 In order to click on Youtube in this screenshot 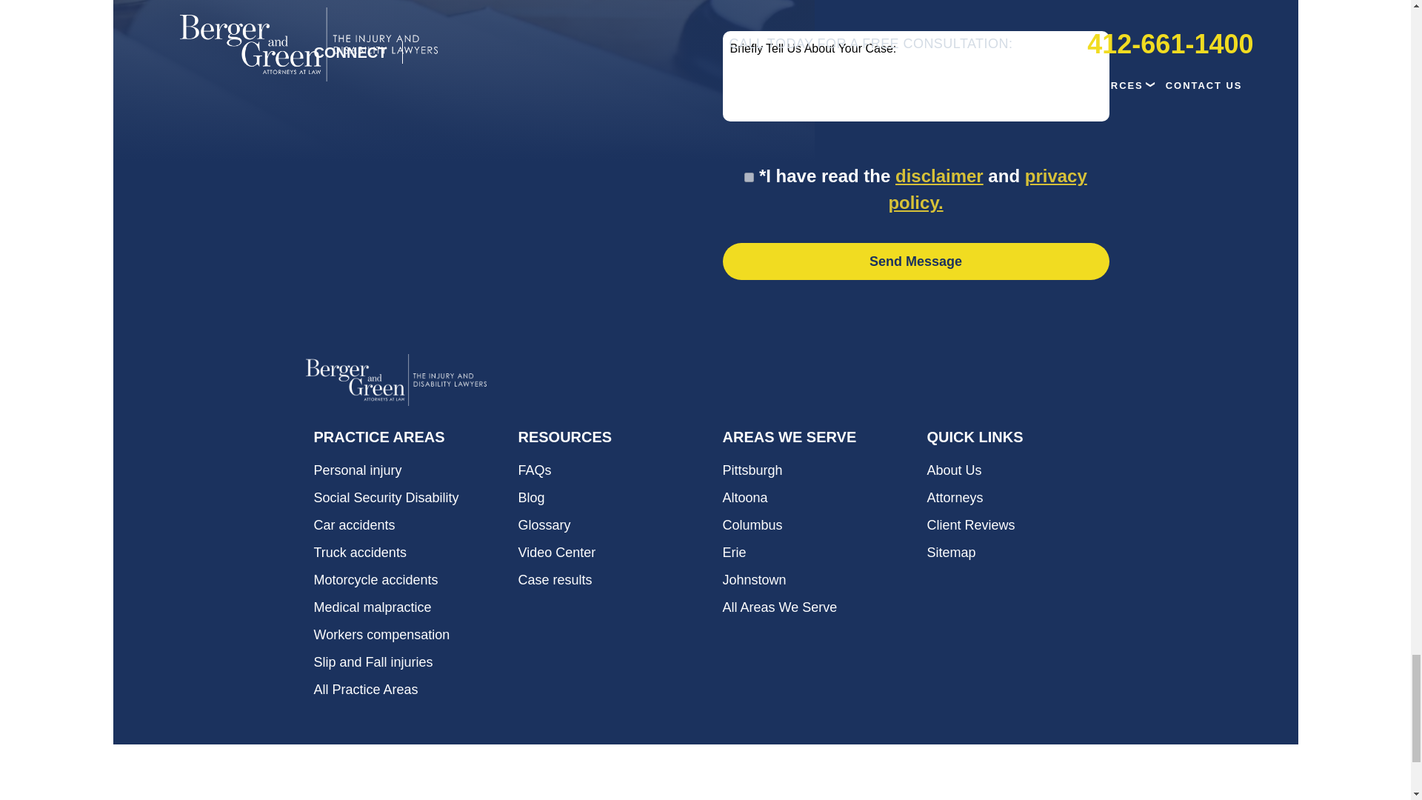, I will do `click(527, 53)`.